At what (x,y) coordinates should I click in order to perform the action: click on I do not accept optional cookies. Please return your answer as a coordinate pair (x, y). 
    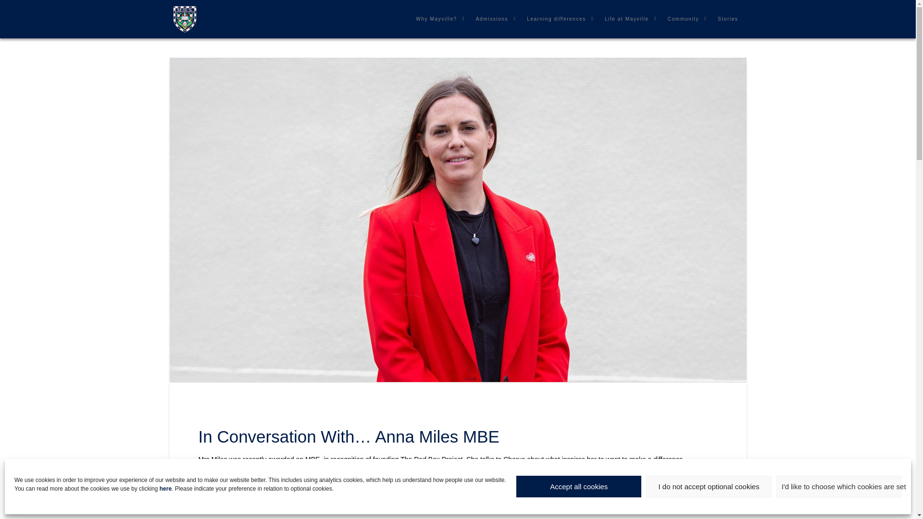
    Looking at the image, I should click on (709, 486).